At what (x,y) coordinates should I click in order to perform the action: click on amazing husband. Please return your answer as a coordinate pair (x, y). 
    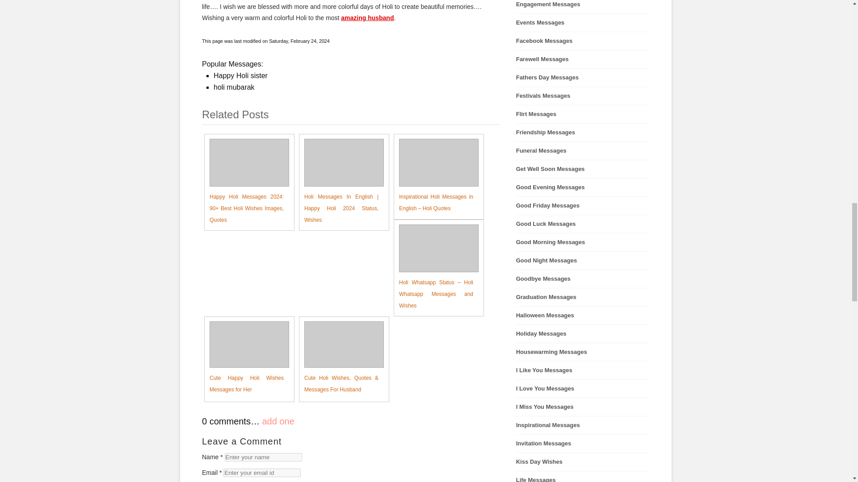
    Looking at the image, I should click on (367, 18).